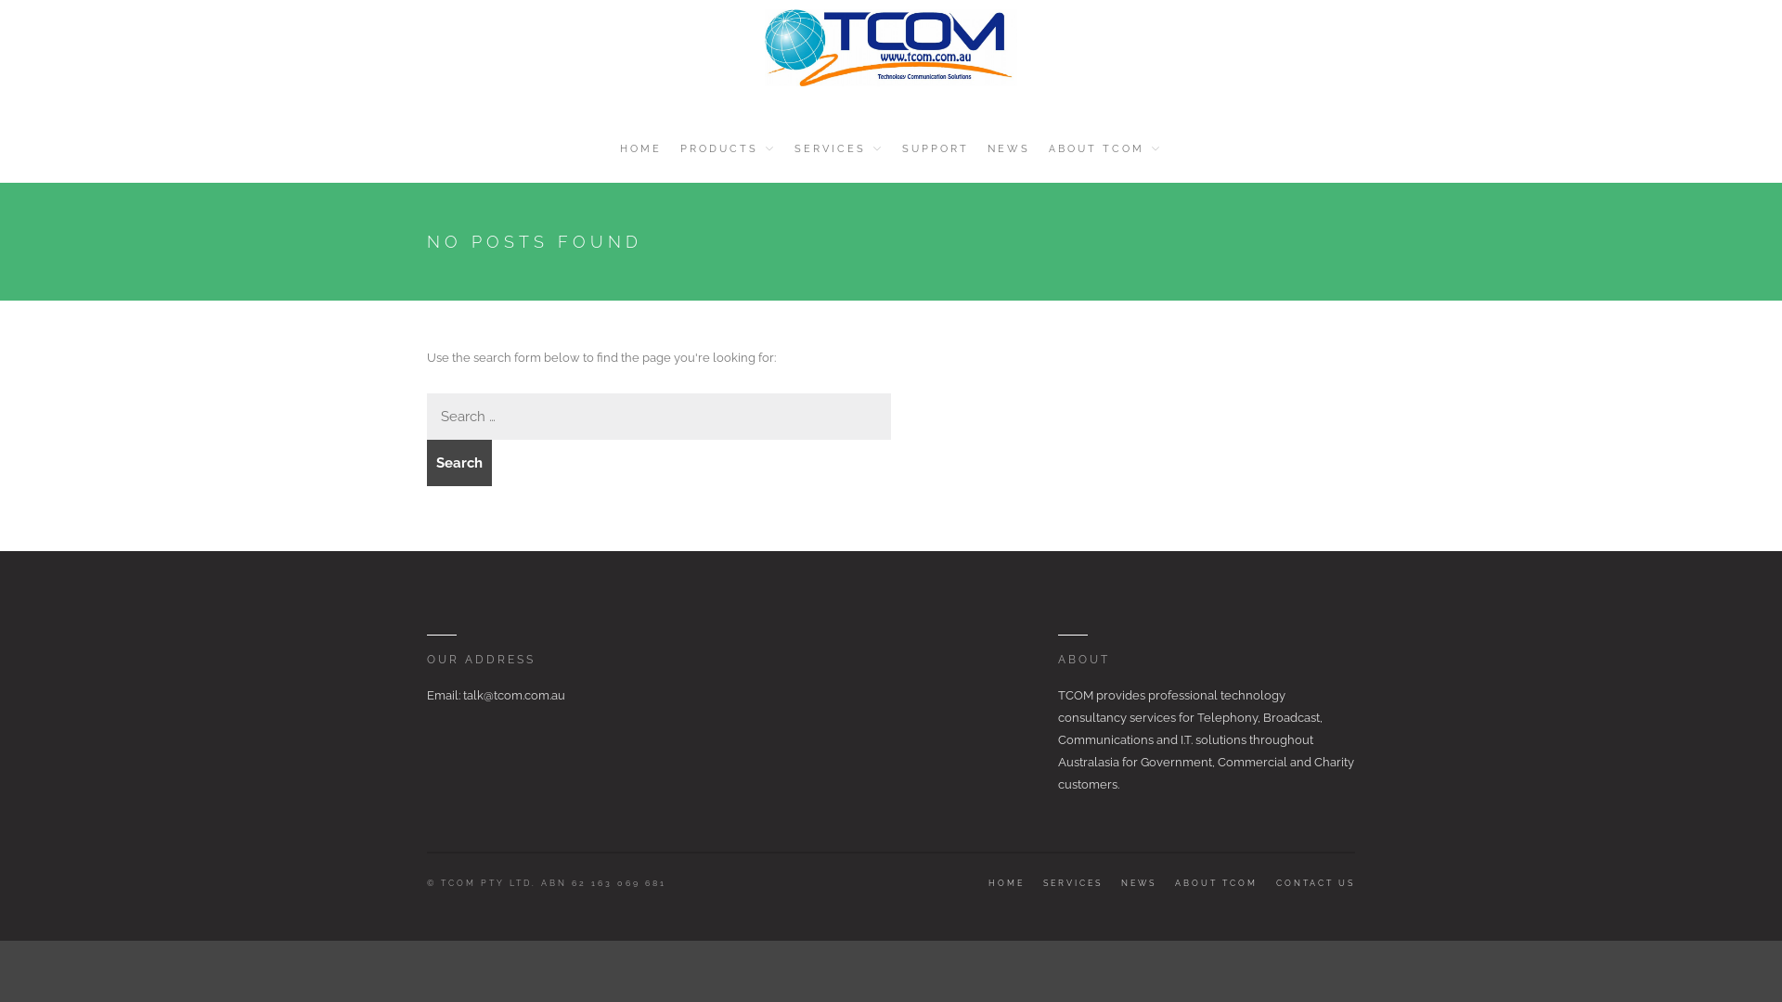  Describe the element at coordinates (1073, 883) in the screenshot. I see `SERVICES` at that location.